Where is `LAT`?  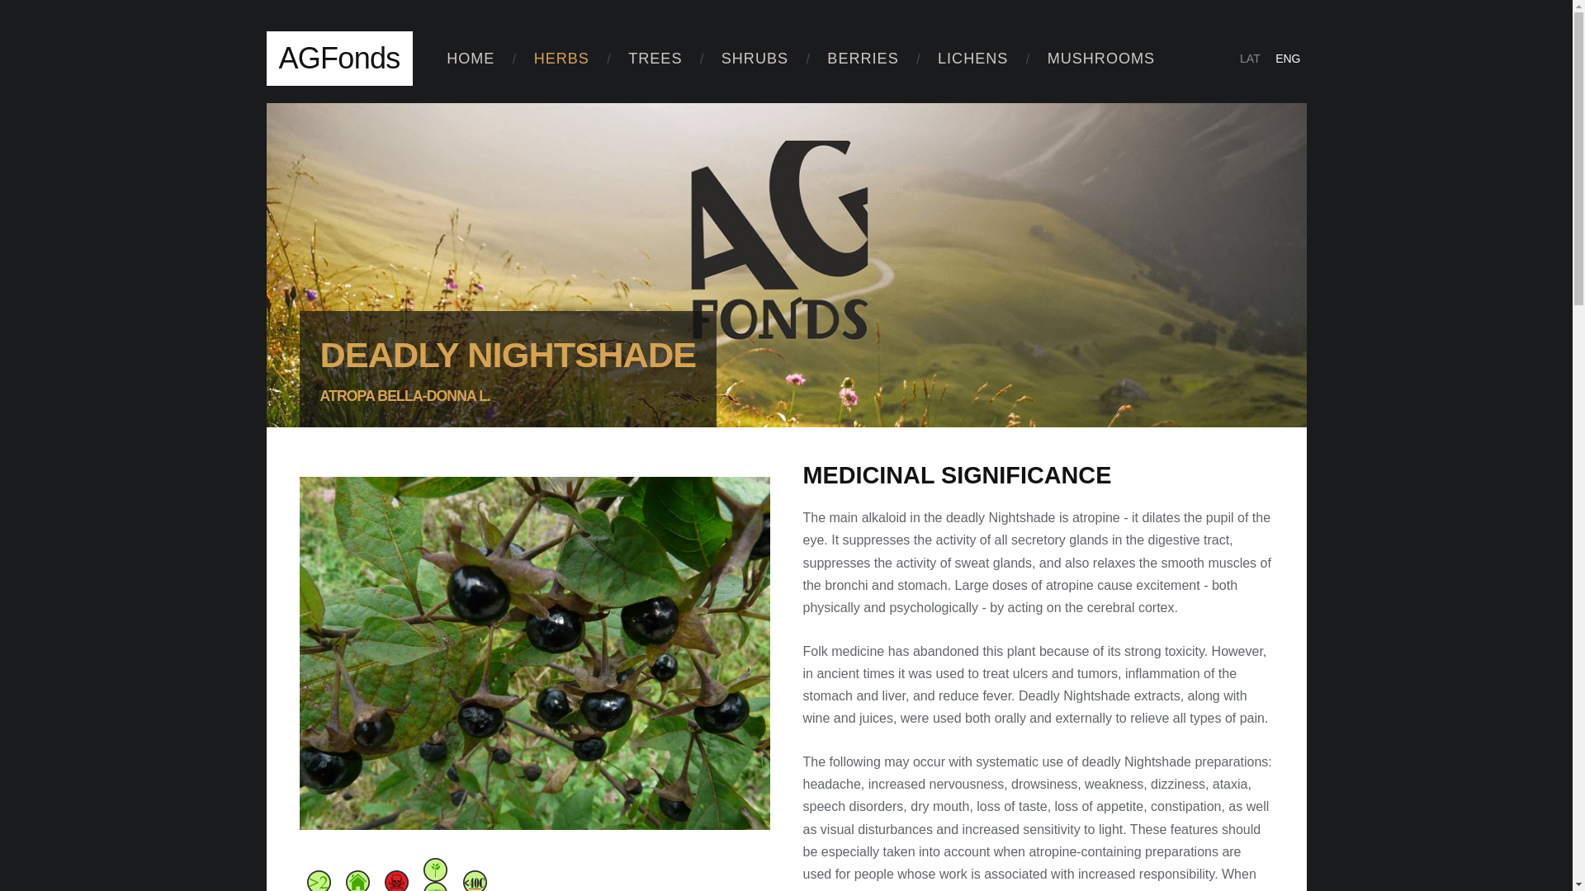 LAT is located at coordinates (1250, 59).